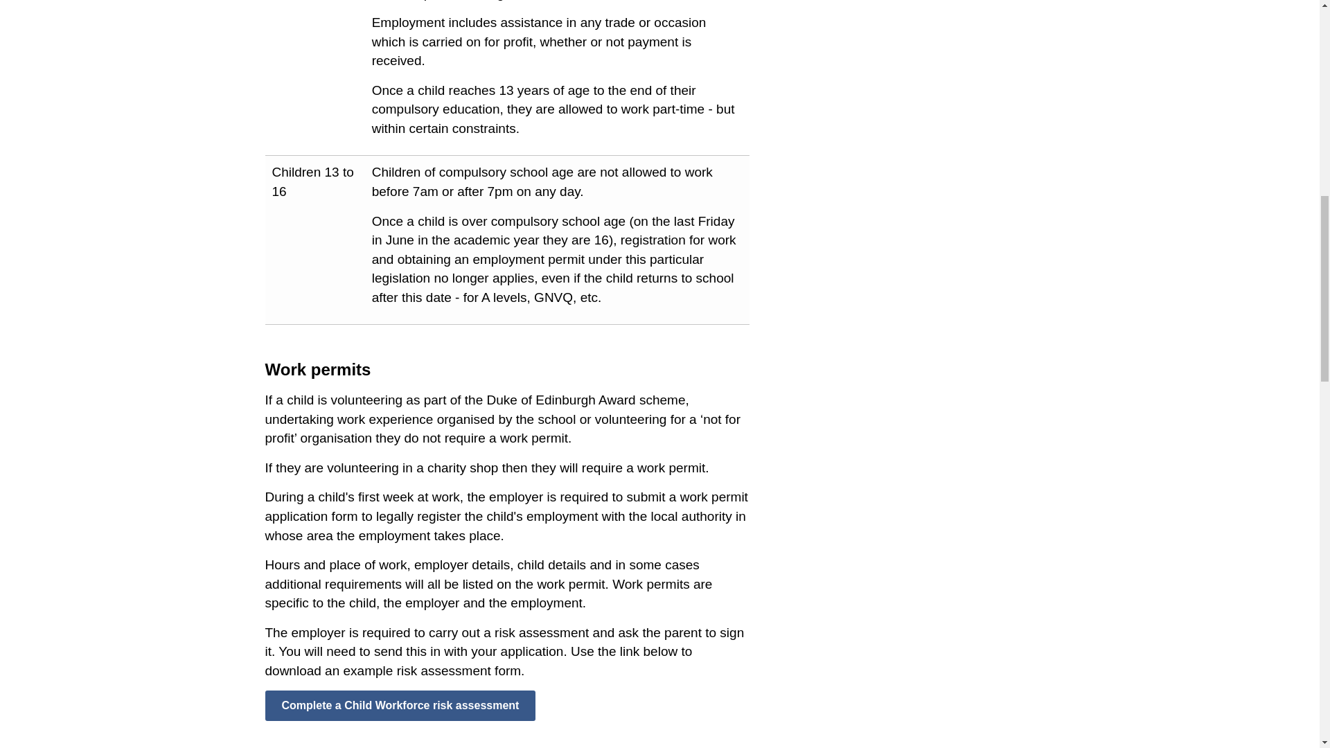  Describe the element at coordinates (400, 705) in the screenshot. I see `Complete a Child Workforce risk assessment` at that location.